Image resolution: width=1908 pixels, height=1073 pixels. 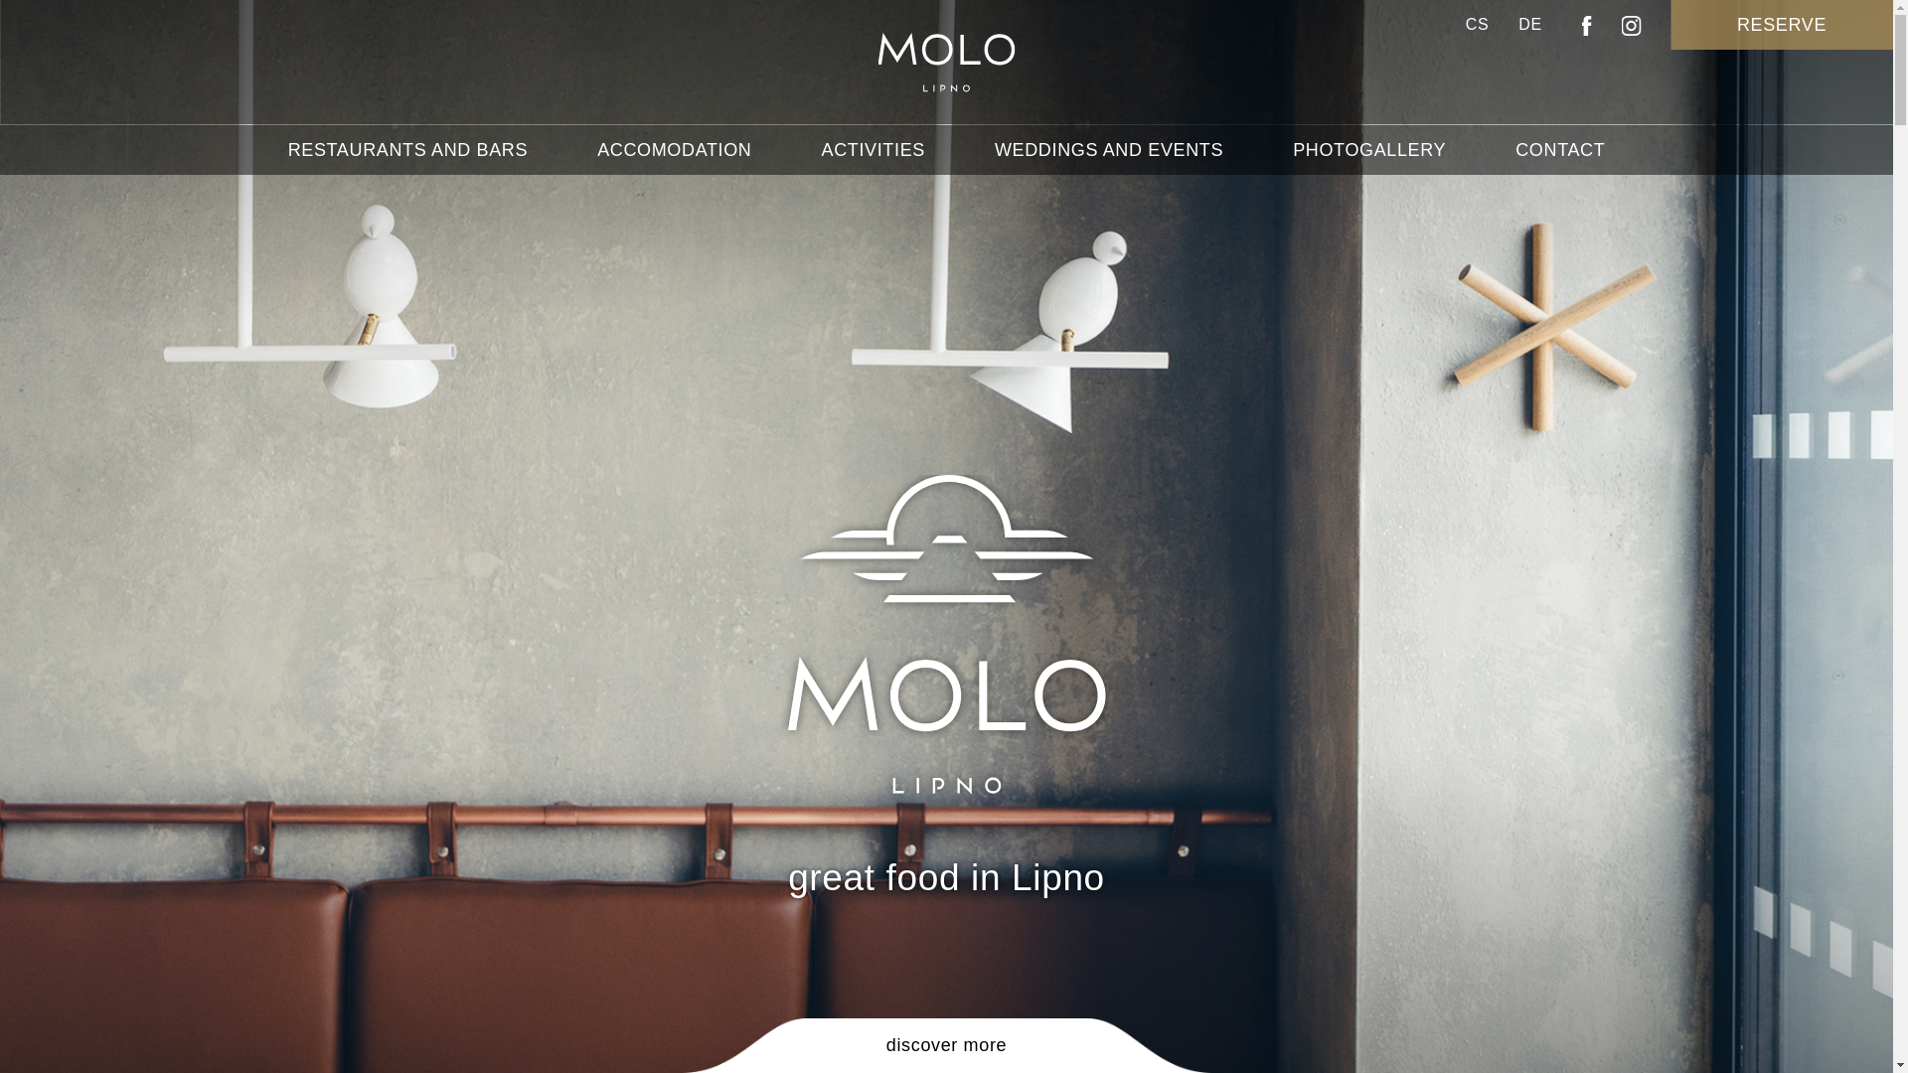 I want to click on CONTACT, so click(x=1559, y=150).